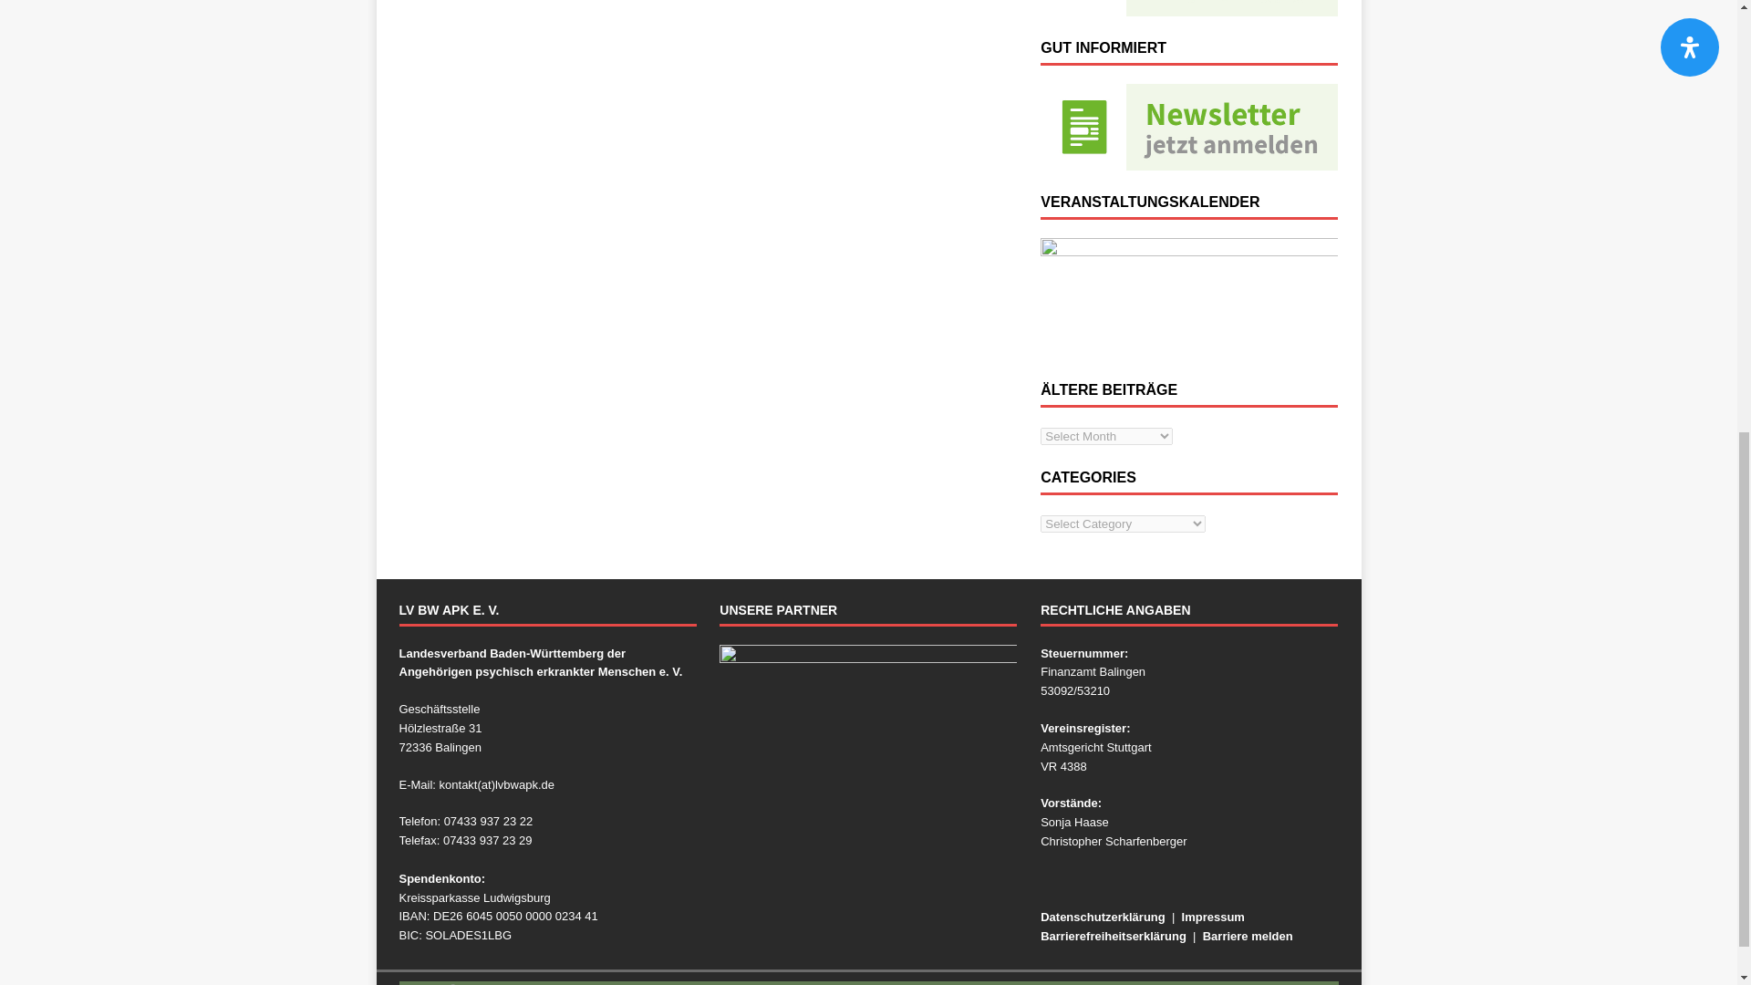 The image size is (1751, 985). Describe the element at coordinates (1188, 8) in the screenshot. I see `Spenden und helfen` at that location.